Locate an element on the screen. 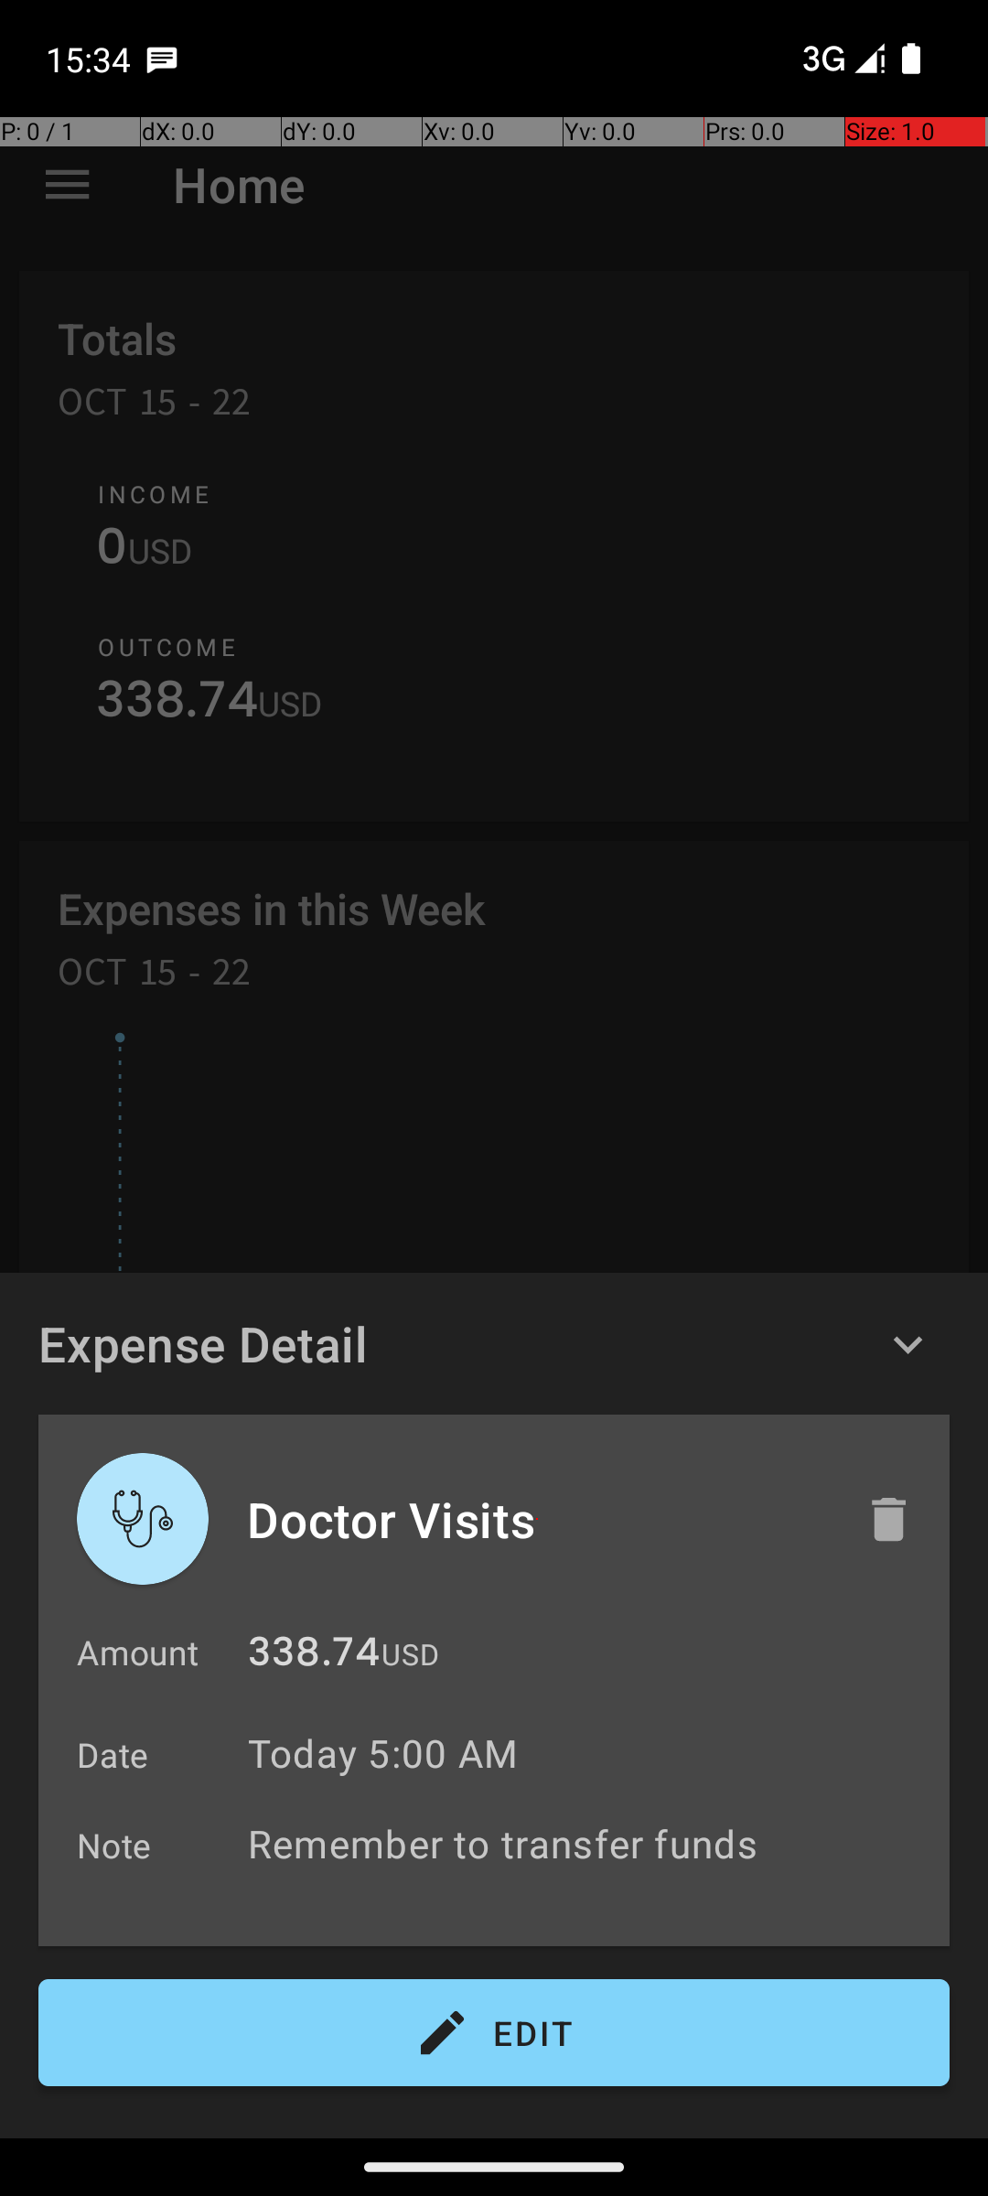 This screenshot has height=2196, width=988. Date is located at coordinates (113, 1755).